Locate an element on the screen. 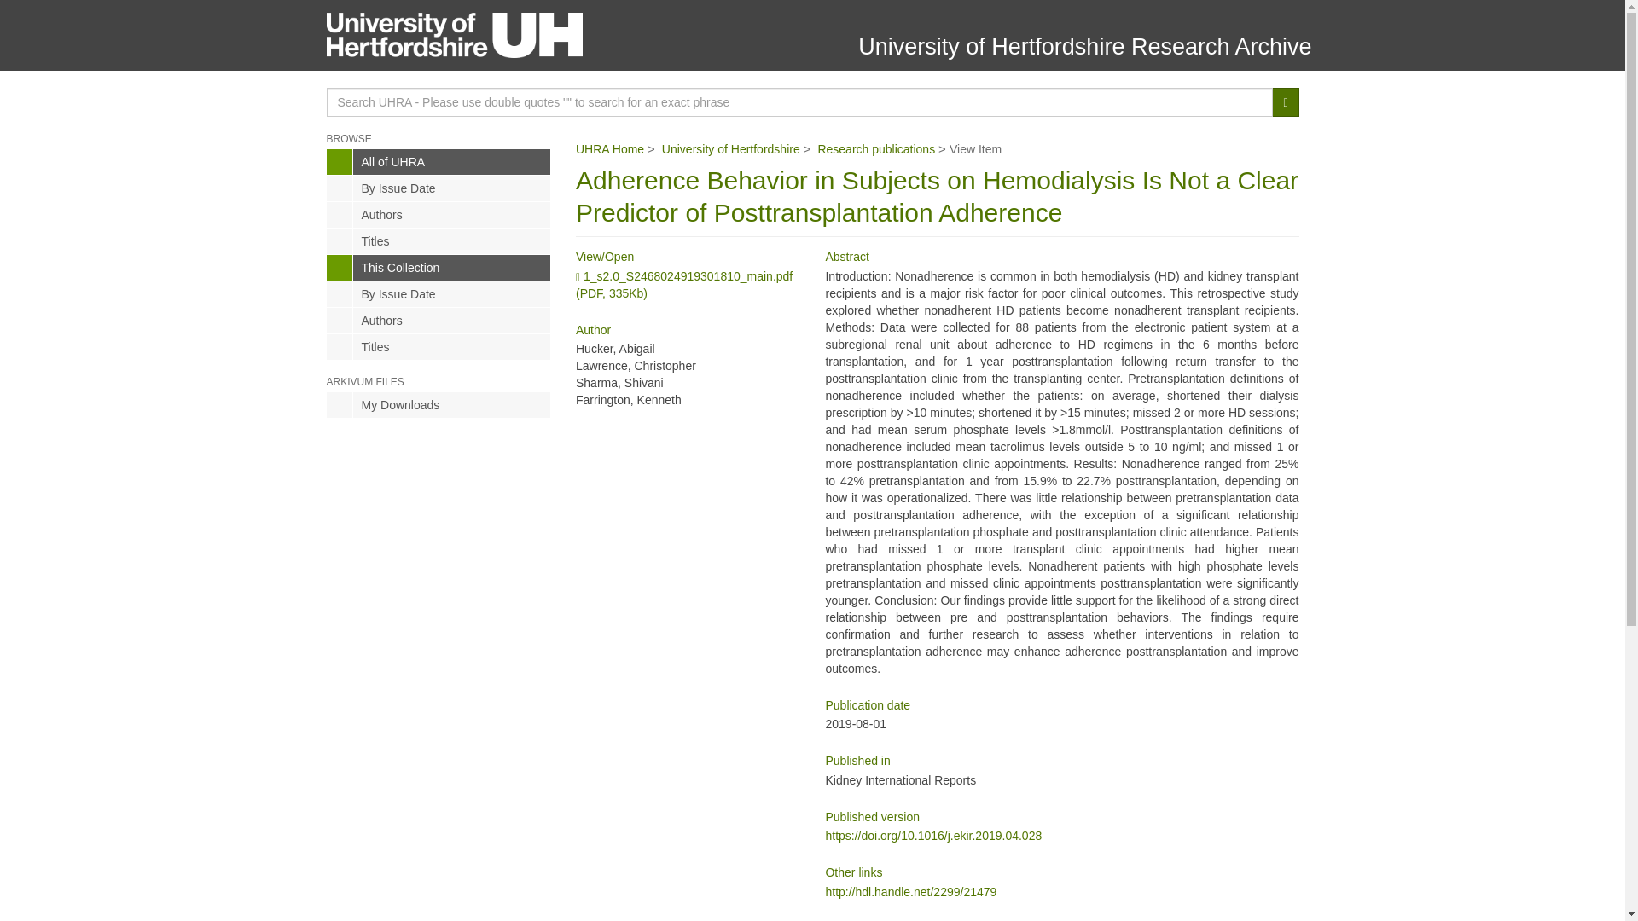  All of UHRA is located at coordinates (439, 162).